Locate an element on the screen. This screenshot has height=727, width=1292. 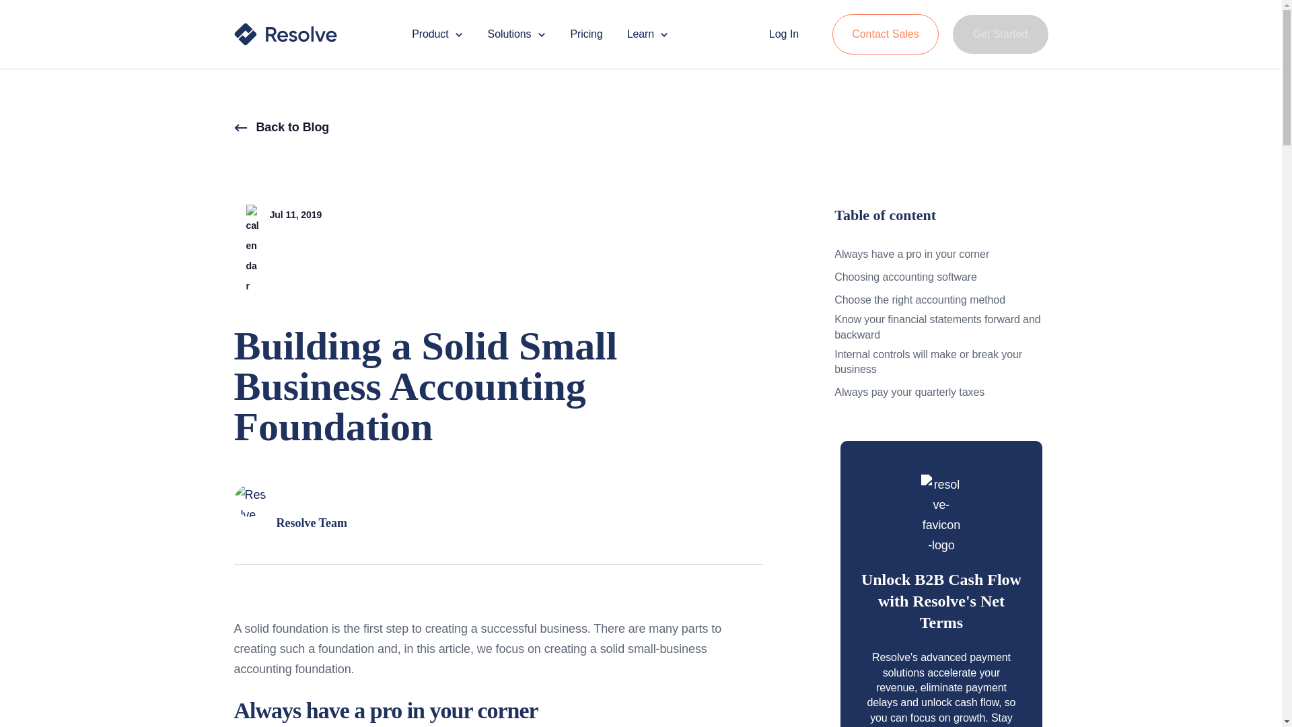
resolve-logo is located at coordinates (285, 34).